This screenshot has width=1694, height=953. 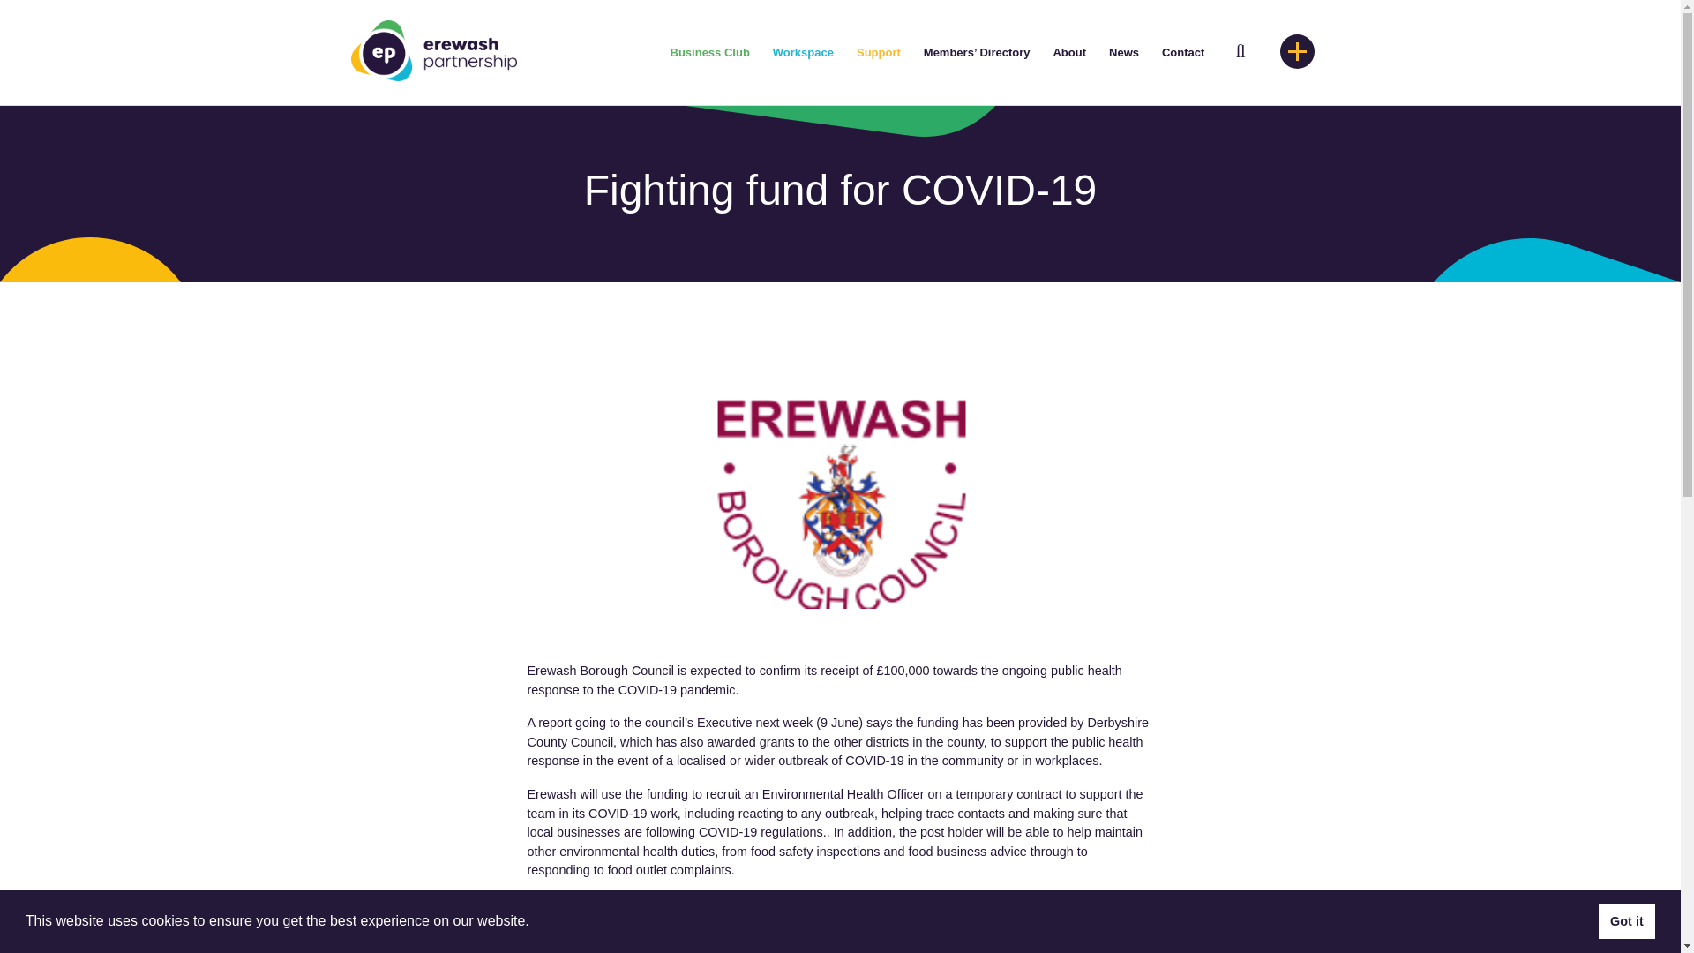 I want to click on Support, so click(x=879, y=53).